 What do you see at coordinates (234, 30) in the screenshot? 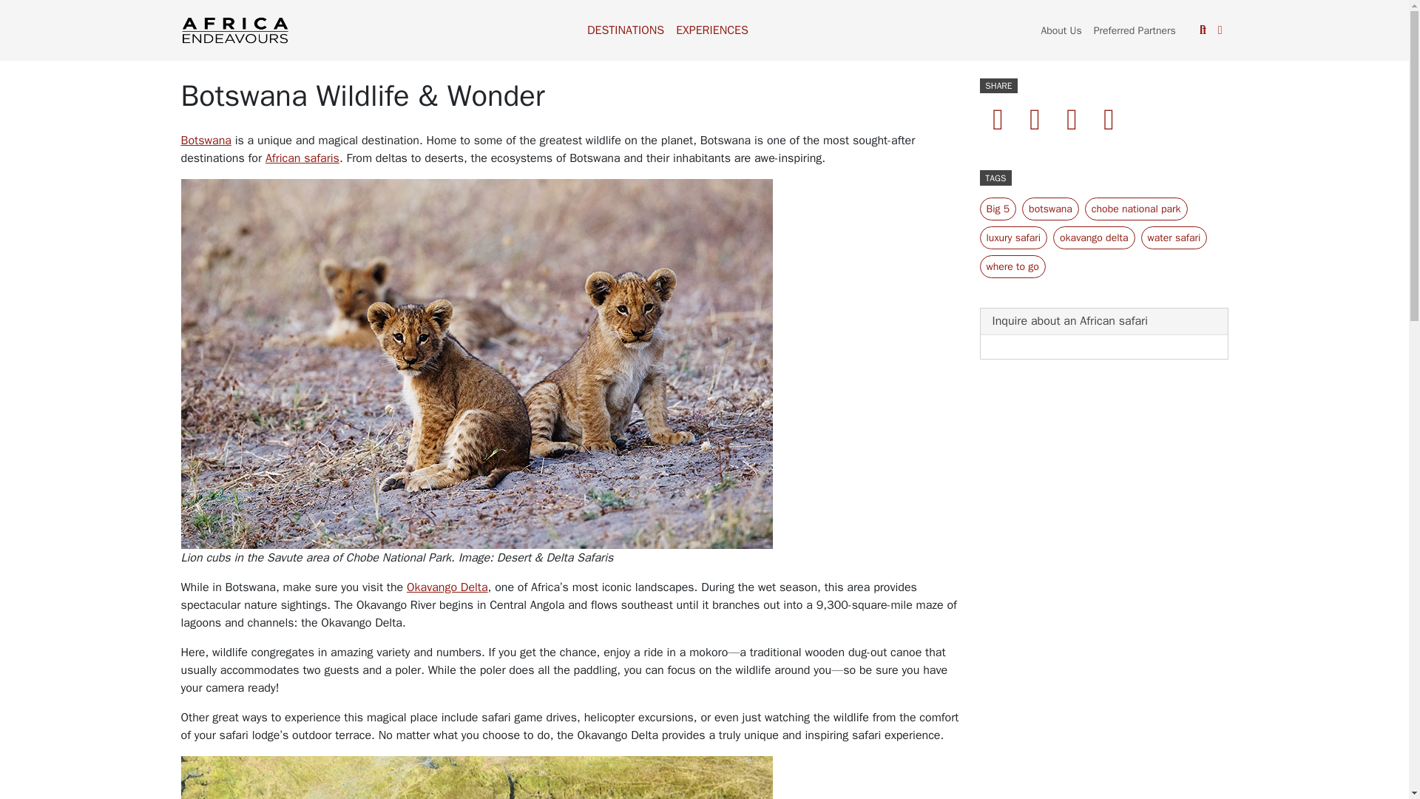
I see `Africa Endeavours` at bounding box center [234, 30].